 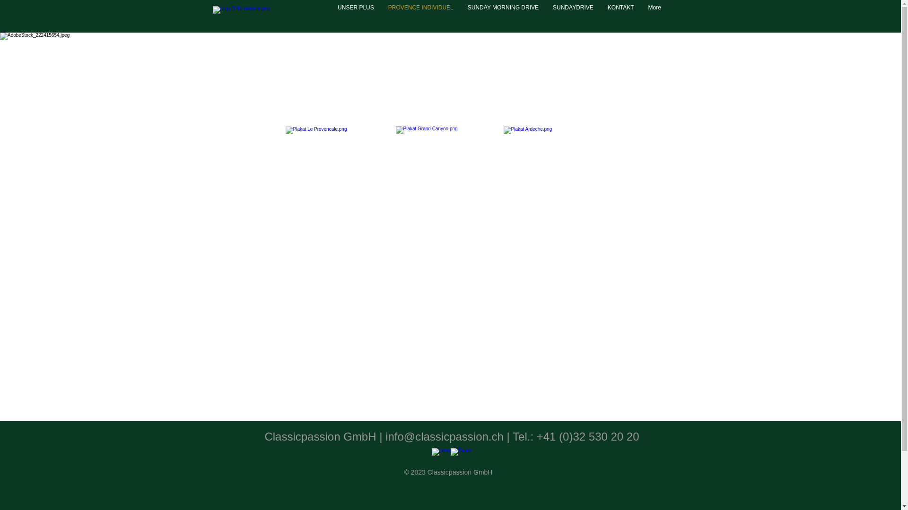 I want to click on info@classicpassion.ch, so click(x=445, y=436).